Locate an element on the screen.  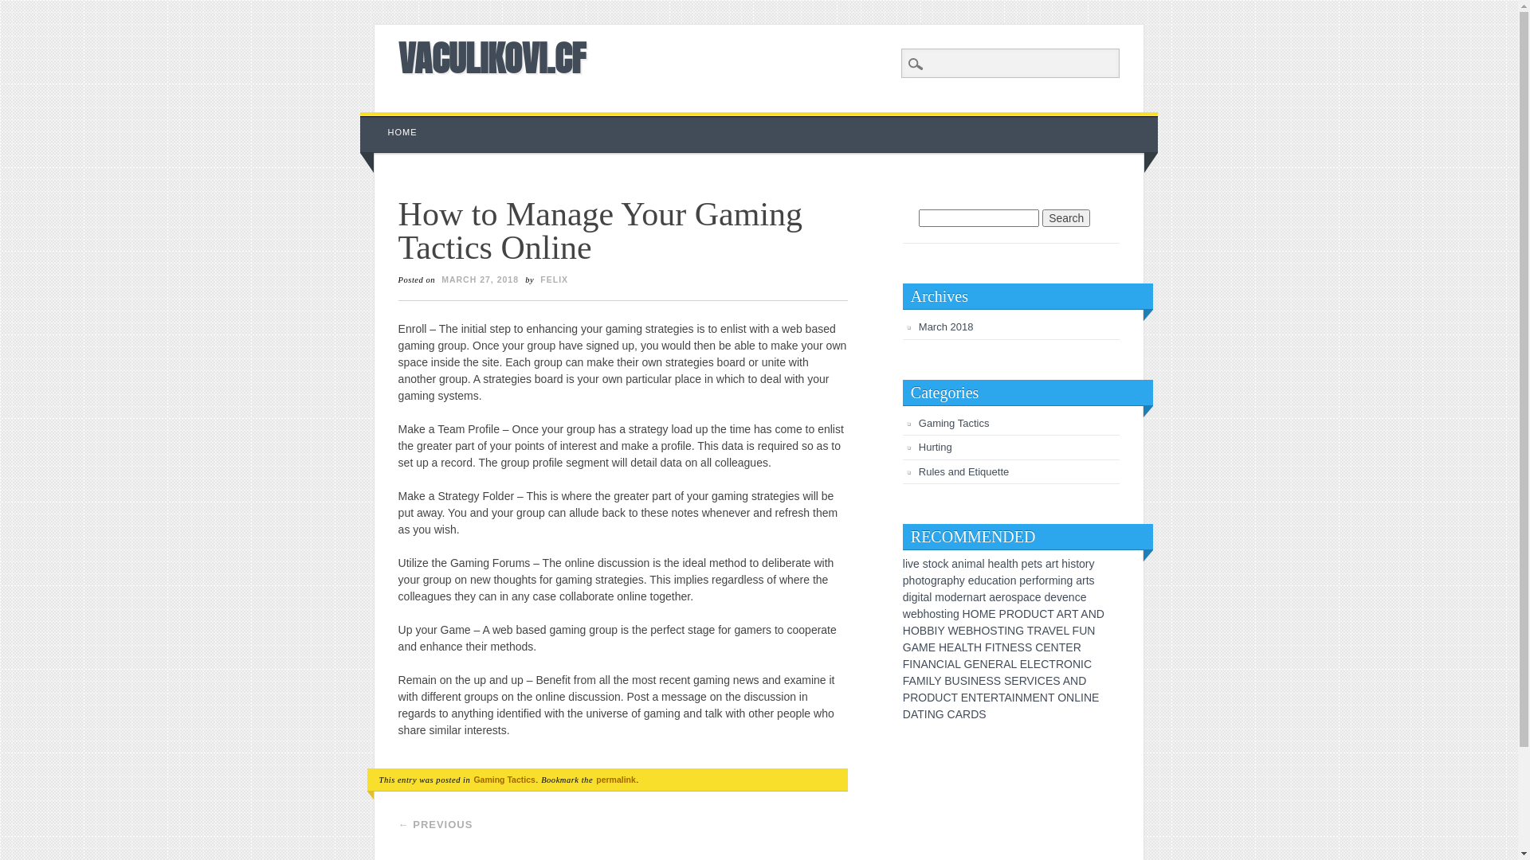
o is located at coordinates (1007, 580).